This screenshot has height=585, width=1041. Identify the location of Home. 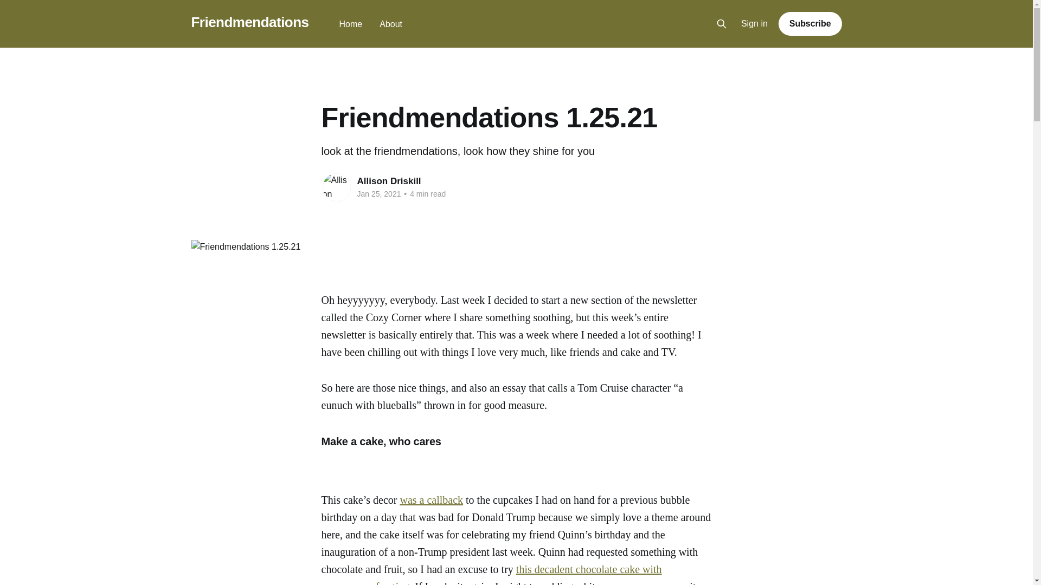
(350, 24).